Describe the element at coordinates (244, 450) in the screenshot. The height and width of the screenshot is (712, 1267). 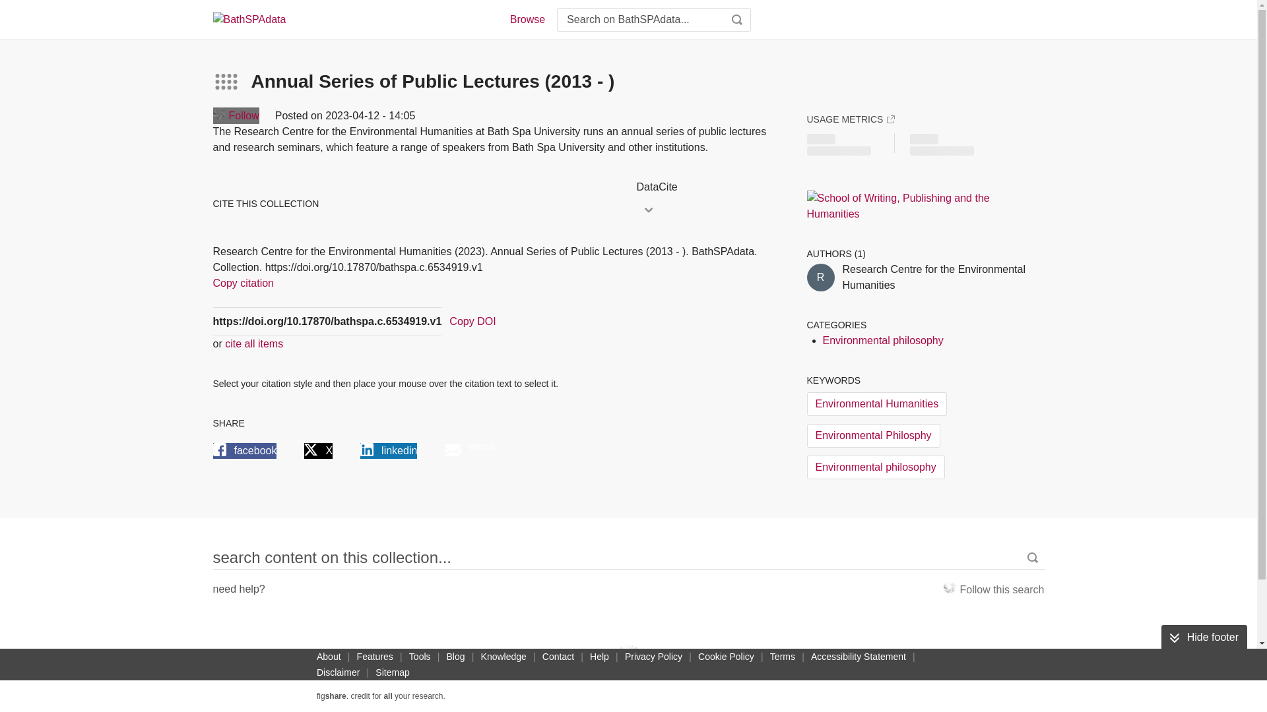
I see `facebook` at that location.